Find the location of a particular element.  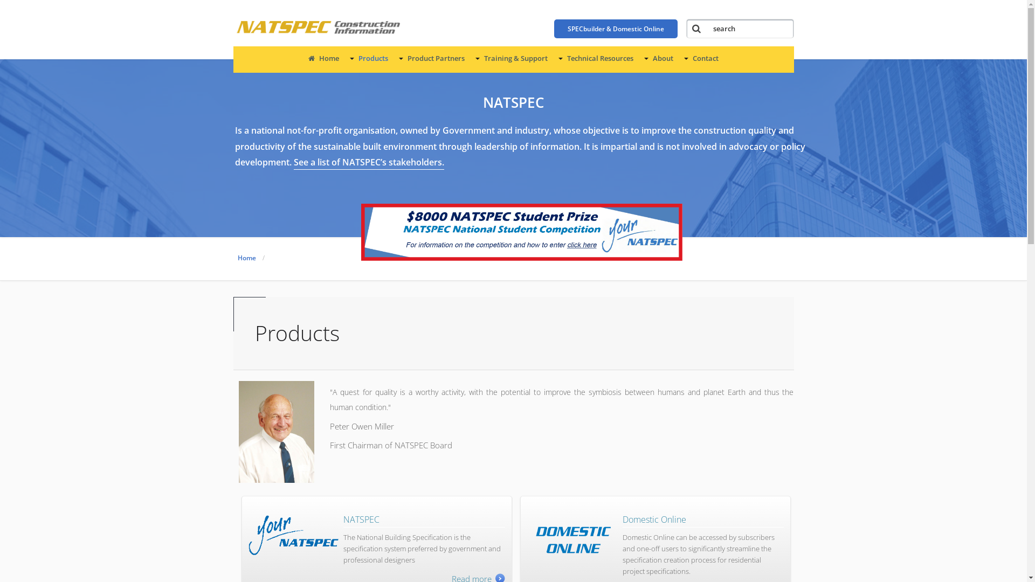

Domestic Online is located at coordinates (654, 519).